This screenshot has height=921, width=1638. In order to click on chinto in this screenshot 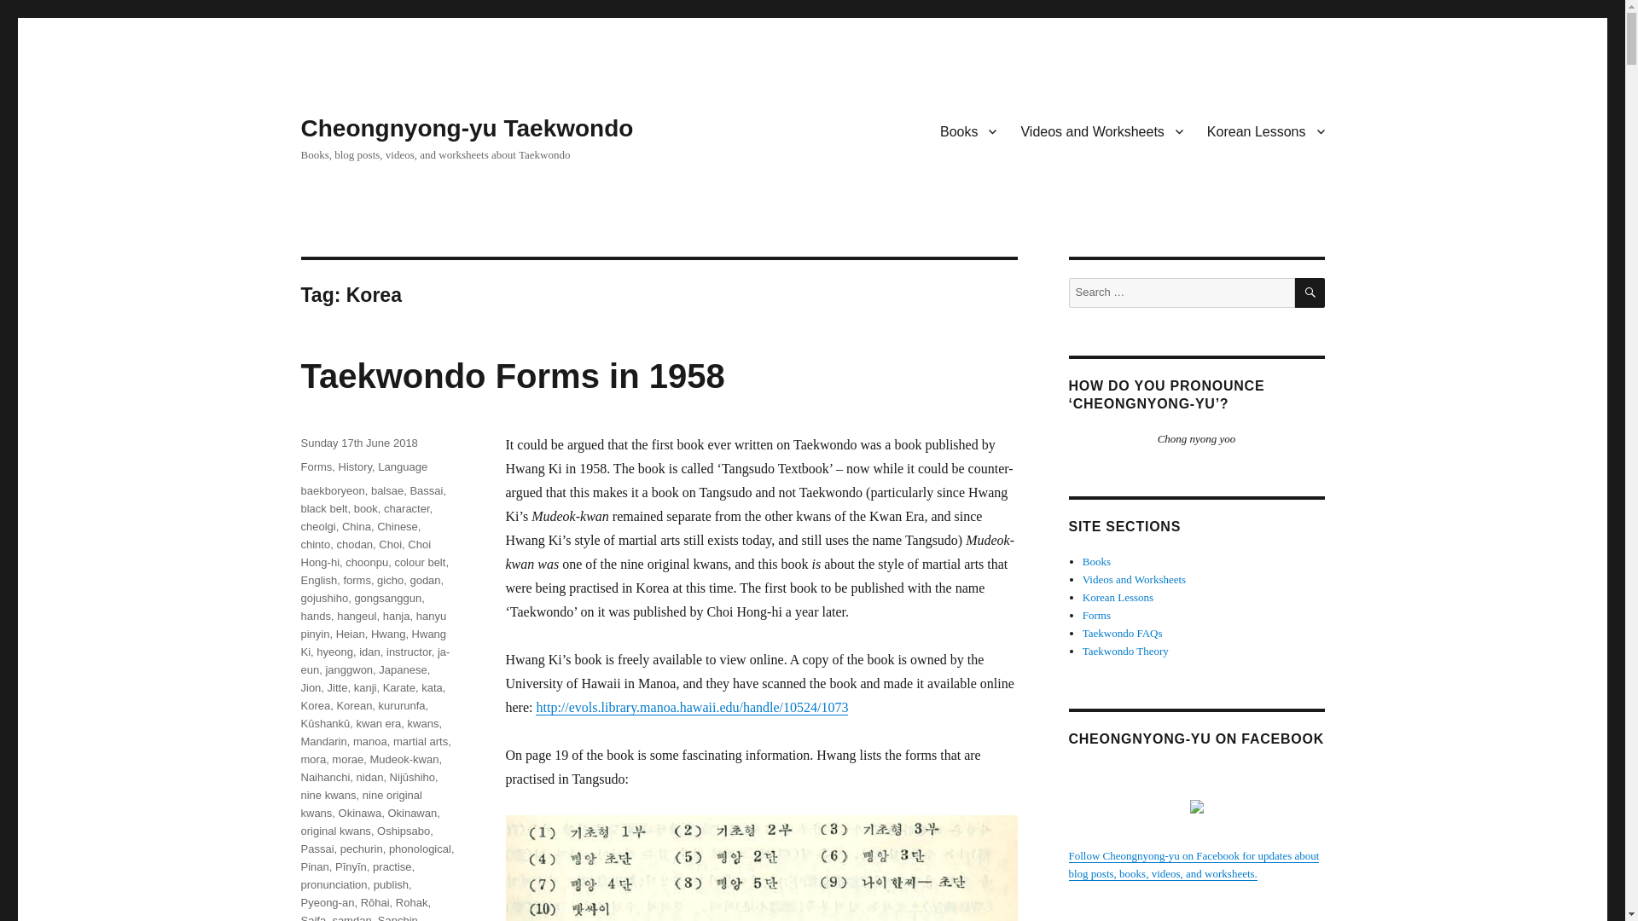, I will do `click(315, 544)`.